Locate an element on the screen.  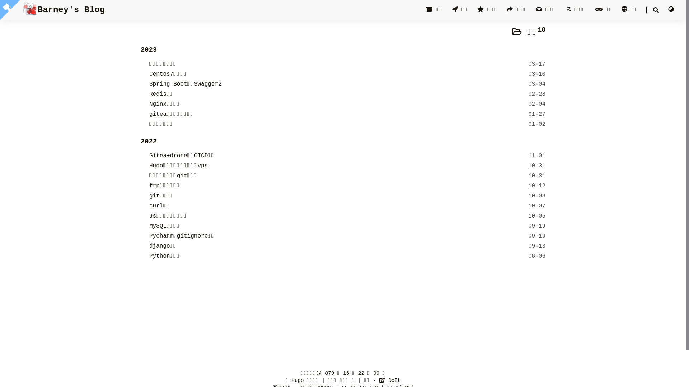
Hugo is located at coordinates (298, 381).